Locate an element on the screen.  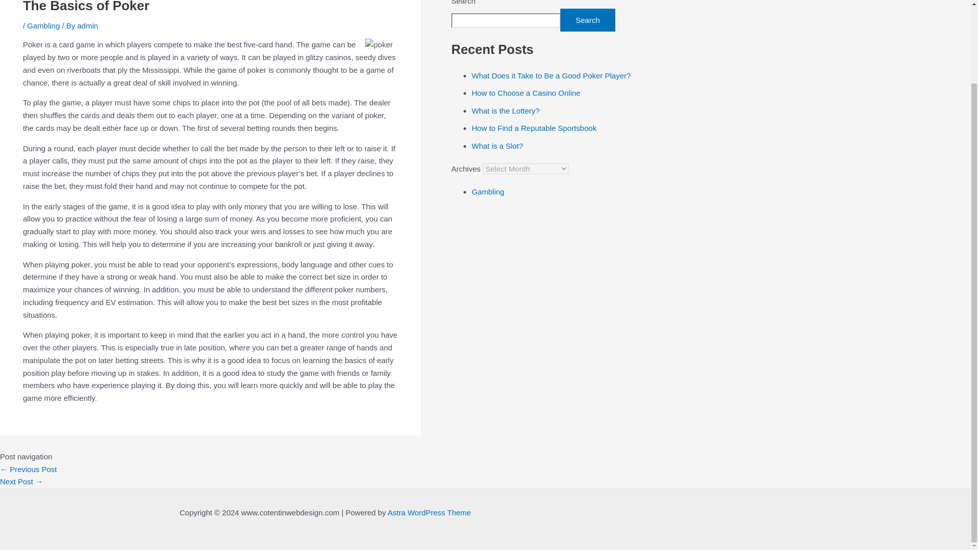
What is a Slot? is located at coordinates (497, 146).